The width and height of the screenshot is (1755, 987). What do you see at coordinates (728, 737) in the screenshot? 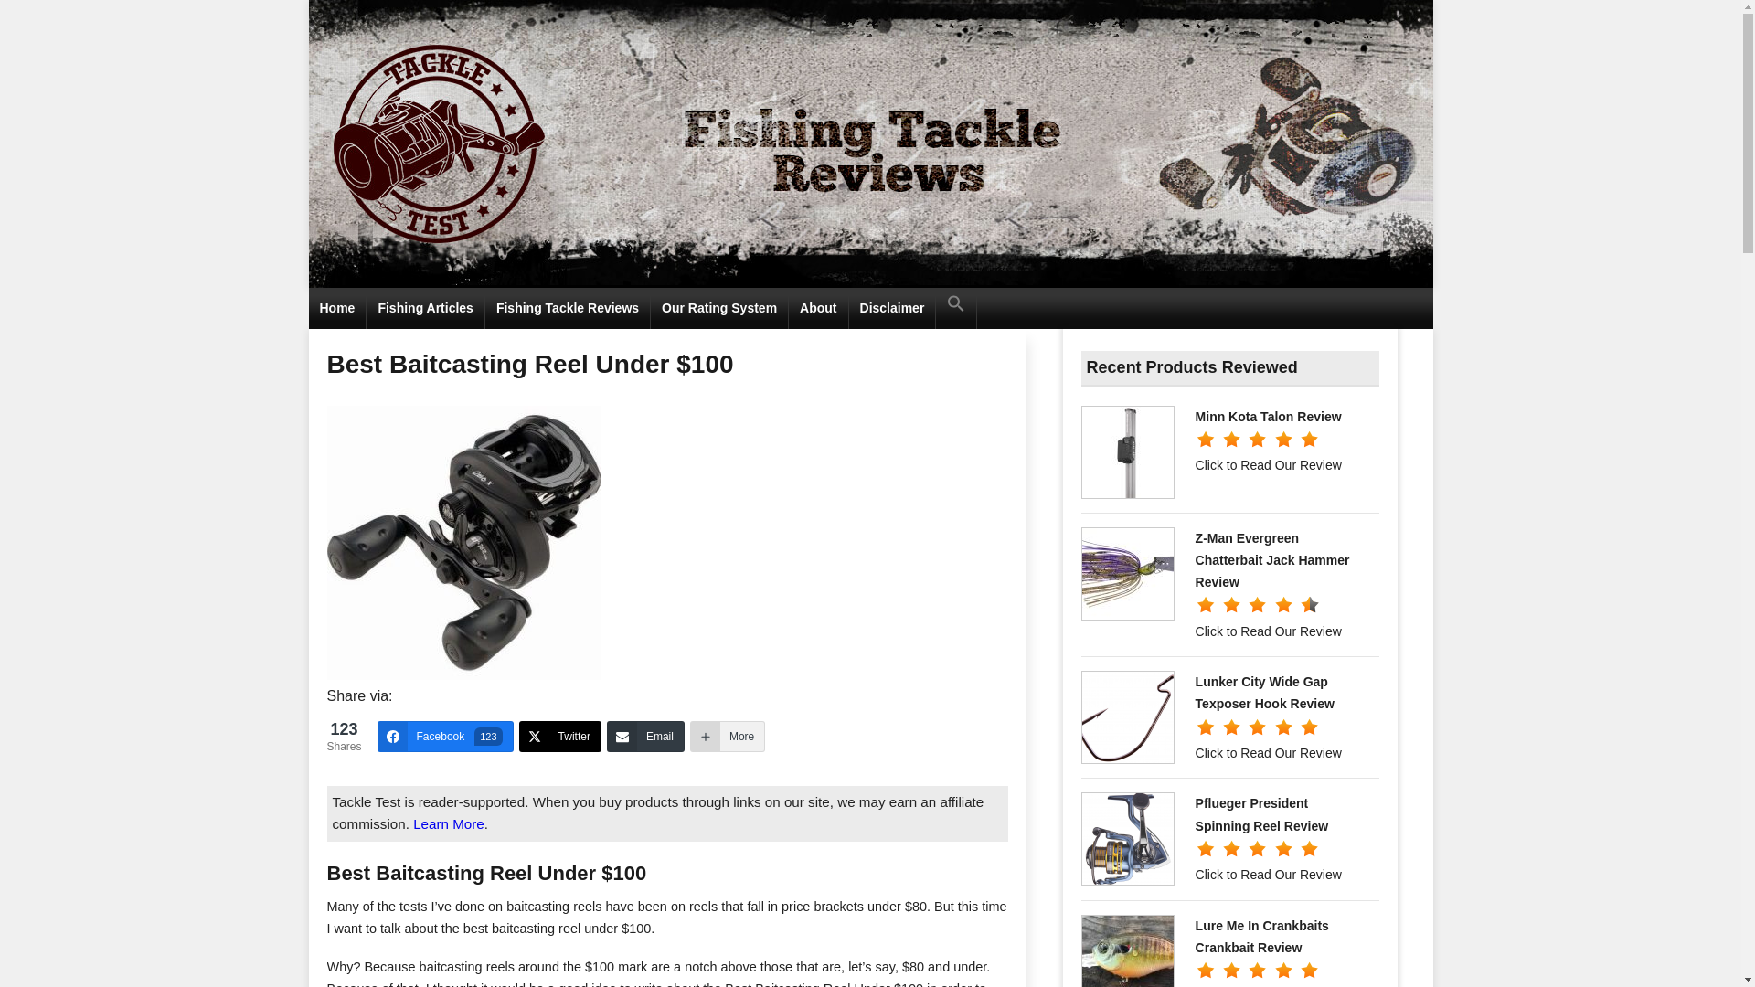
I see `Fishing Articles` at bounding box center [728, 737].